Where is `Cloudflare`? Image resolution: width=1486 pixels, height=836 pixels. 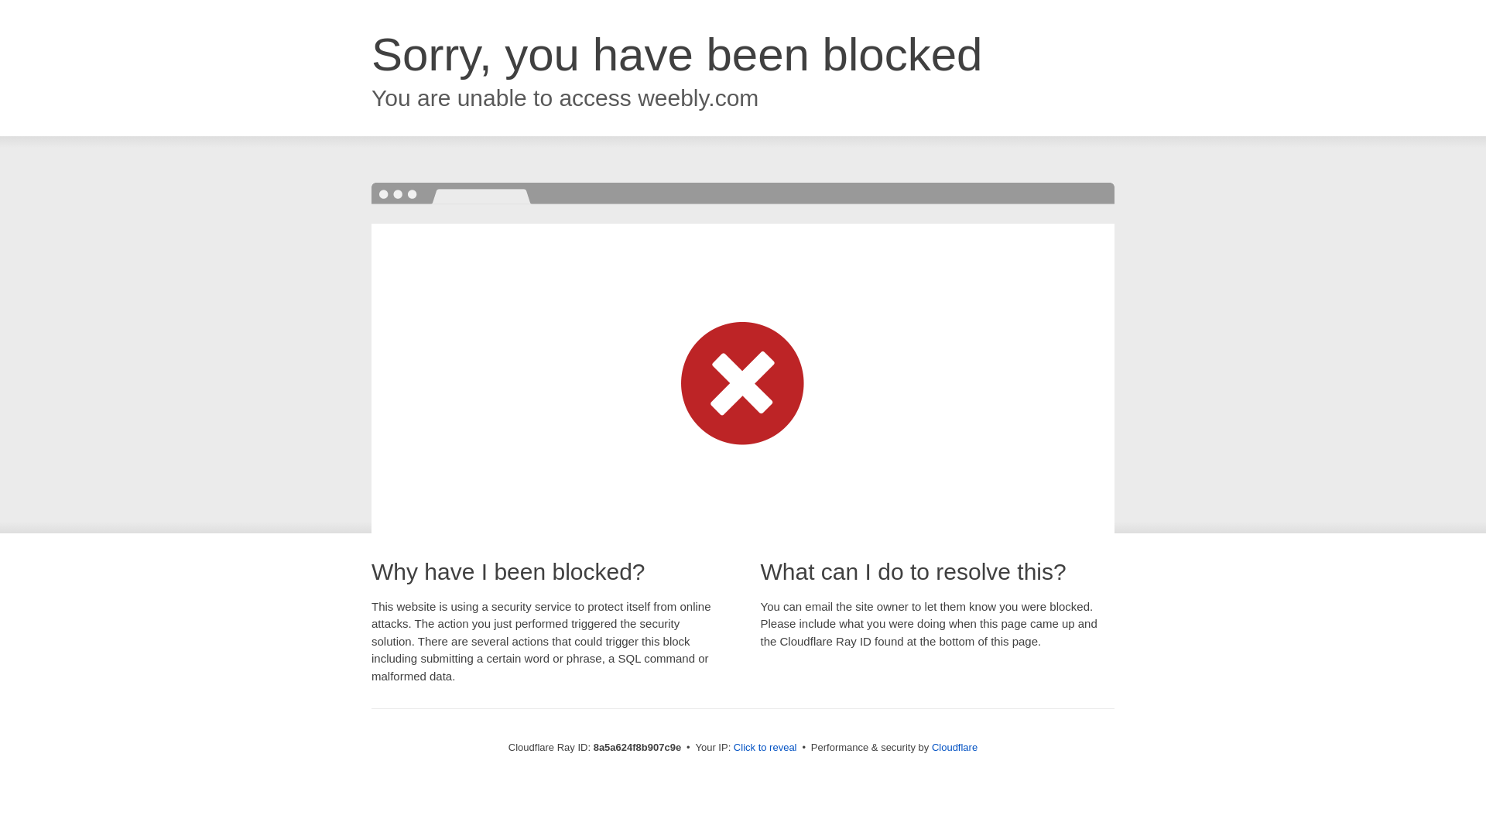 Cloudflare is located at coordinates (954, 747).